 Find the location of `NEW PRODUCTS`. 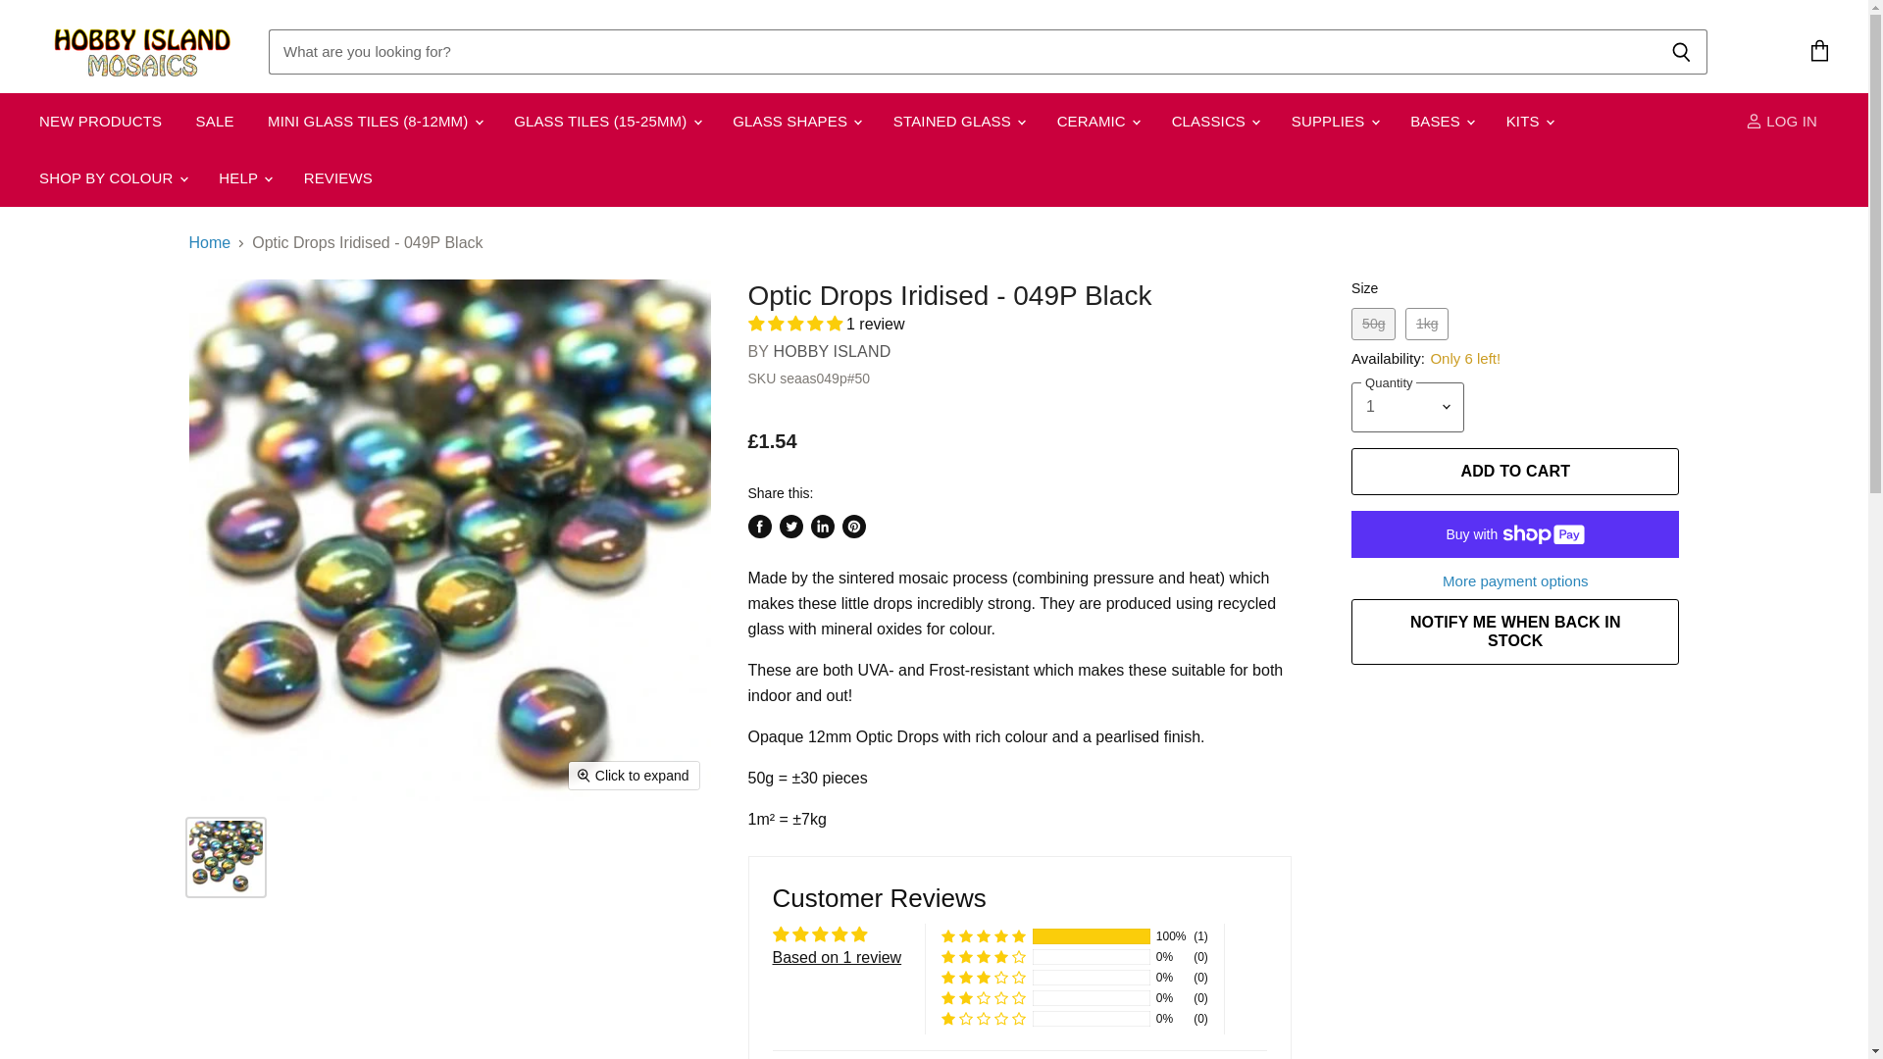

NEW PRODUCTS is located at coordinates (100, 121).